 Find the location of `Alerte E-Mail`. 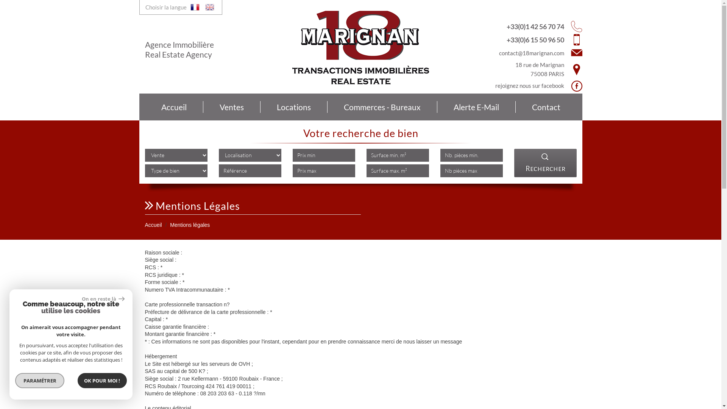

Alerte E-Mail is located at coordinates (476, 107).